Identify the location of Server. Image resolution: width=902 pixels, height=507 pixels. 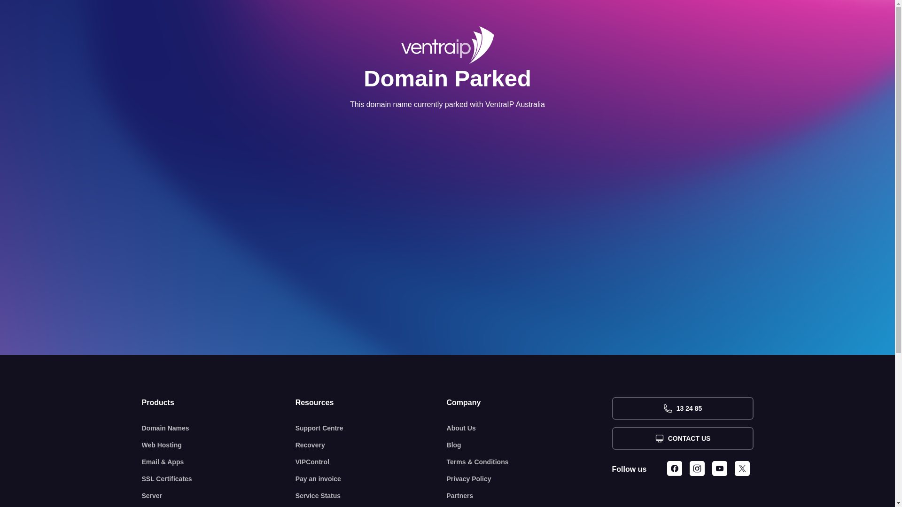
(219, 496).